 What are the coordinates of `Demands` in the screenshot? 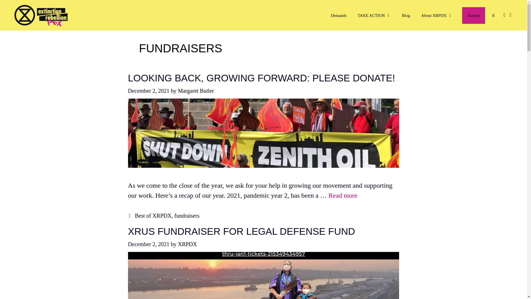 It's located at (339, 16).